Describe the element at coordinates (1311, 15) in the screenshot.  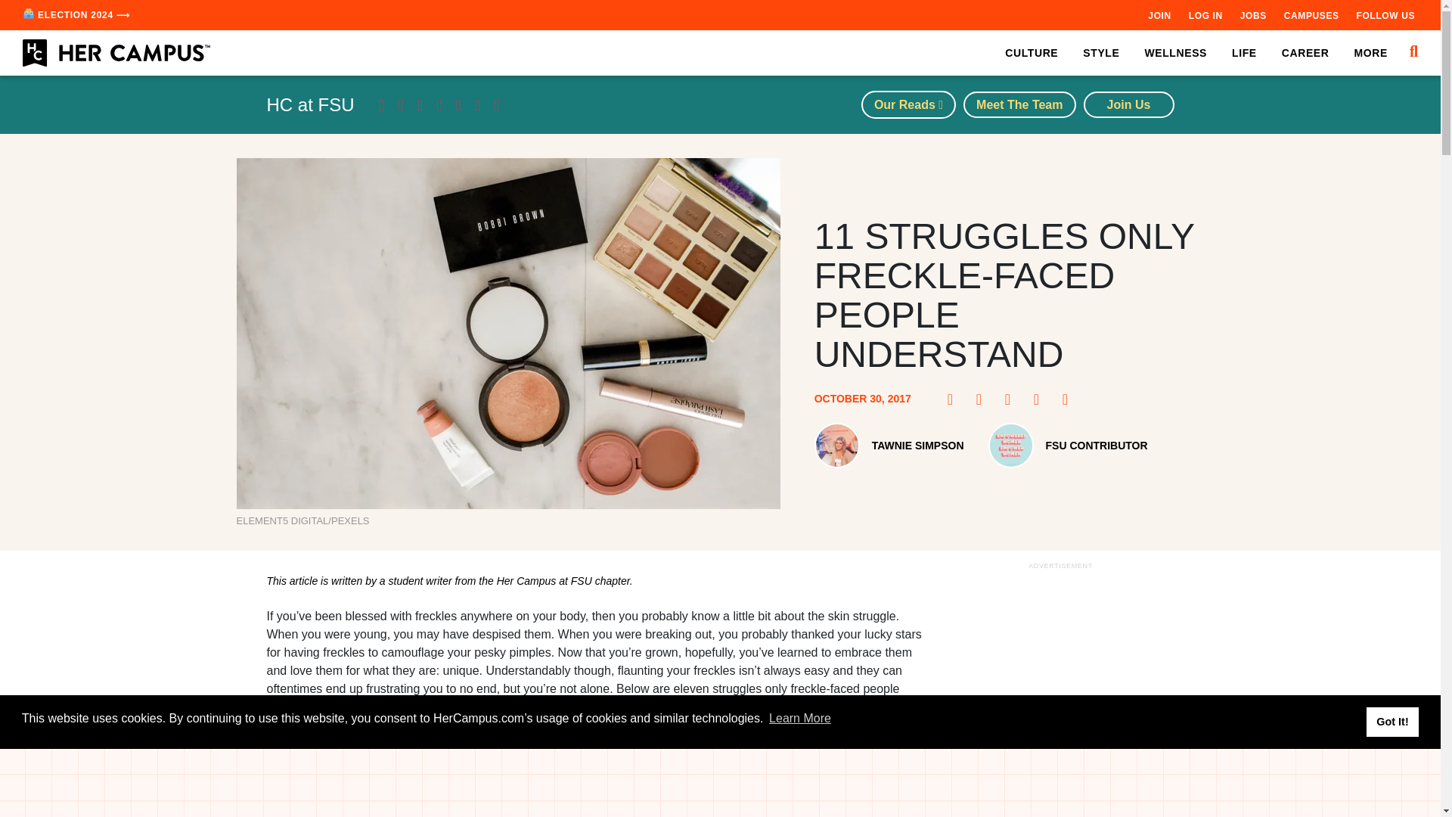
I see `CAMPUSES` at that location.